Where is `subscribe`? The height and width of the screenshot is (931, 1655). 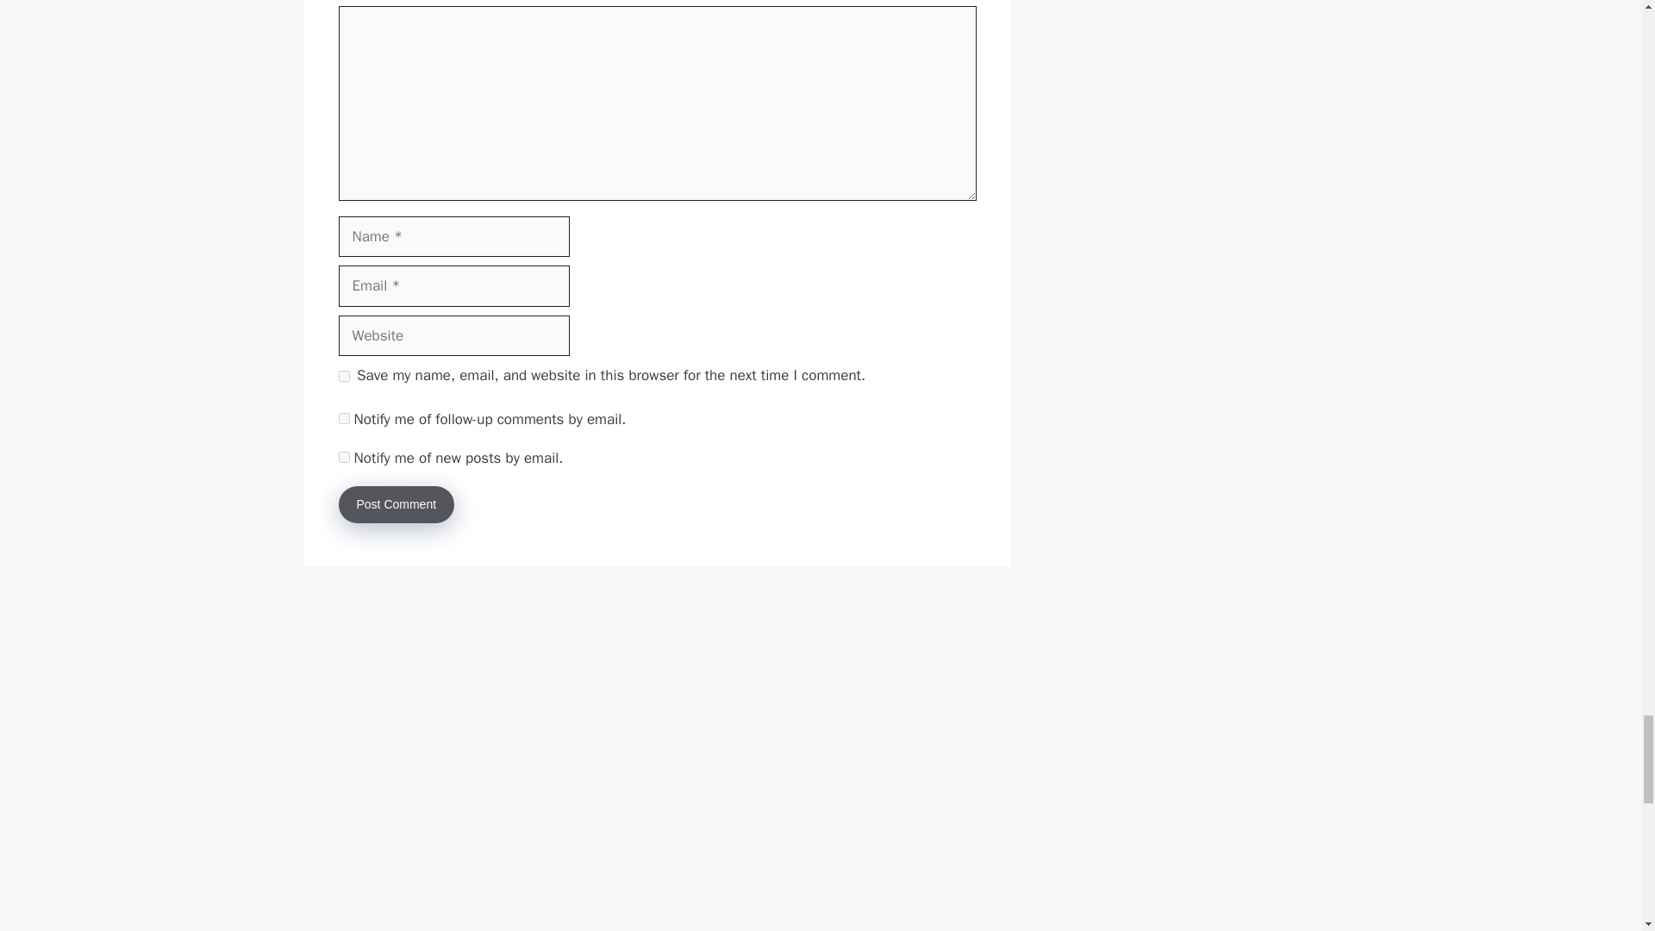
subscribe is located at coordinates (343, 457).